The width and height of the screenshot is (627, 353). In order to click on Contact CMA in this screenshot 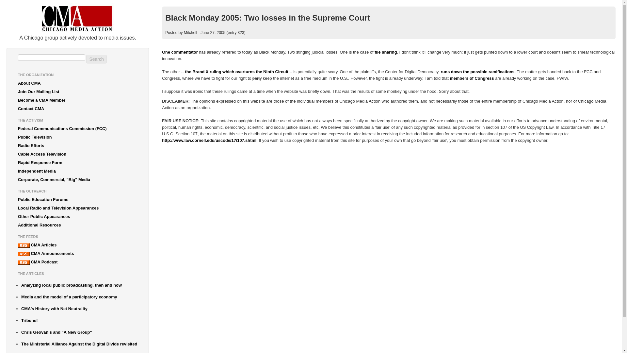, I will do `click(78, 109)`.